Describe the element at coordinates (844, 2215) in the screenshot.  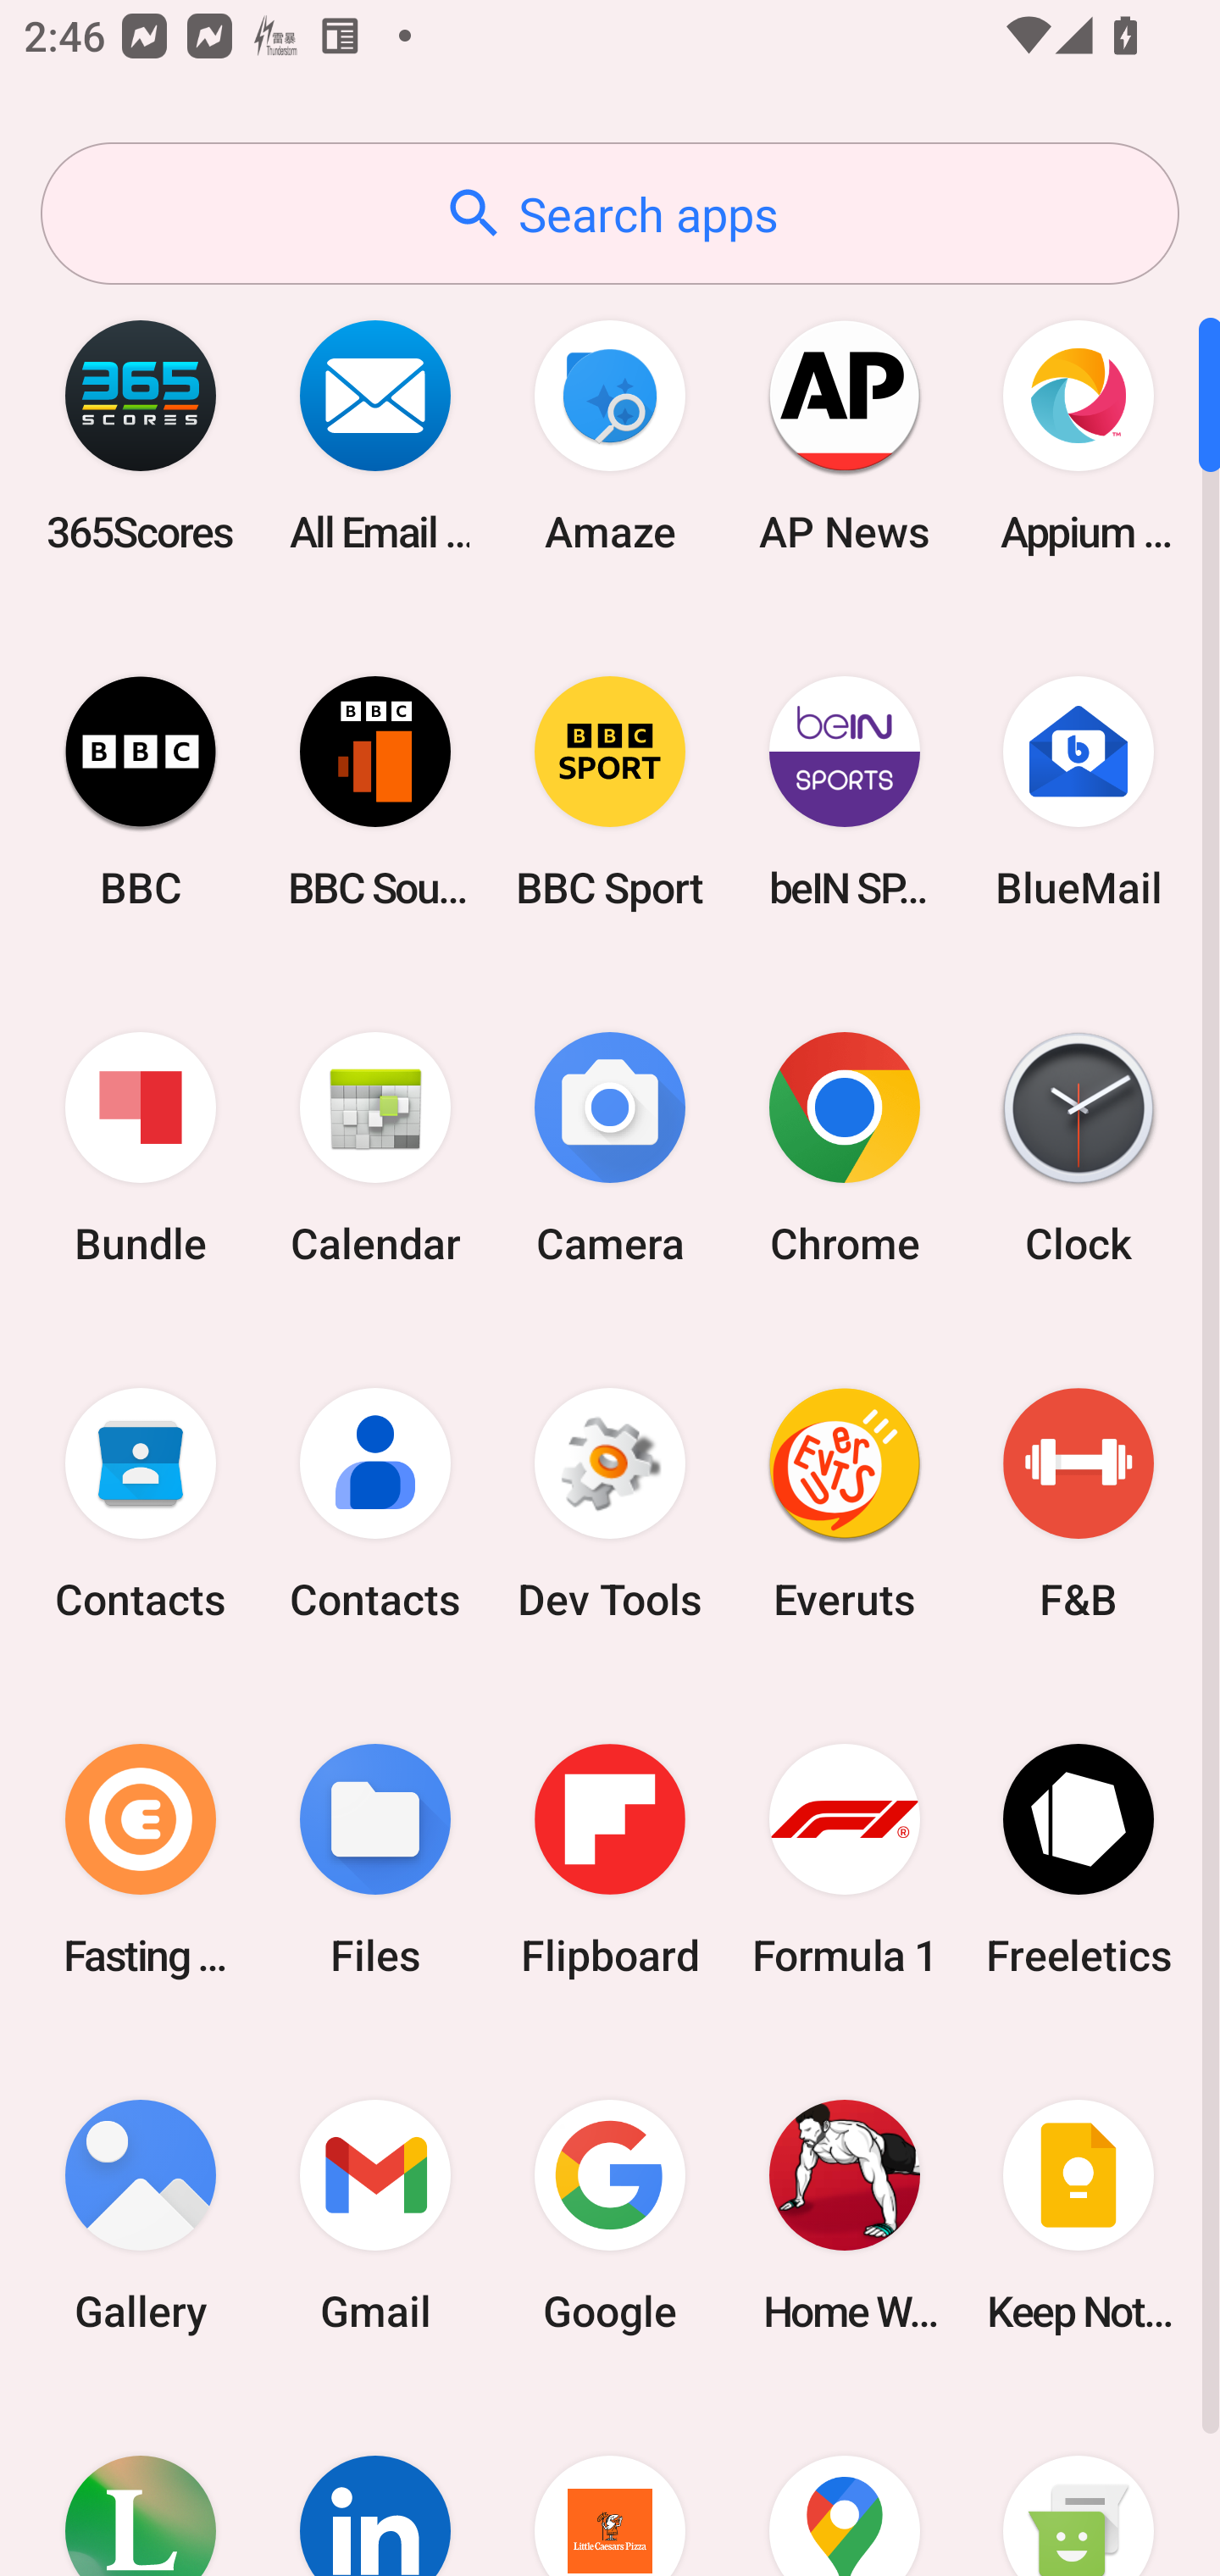
I see `Home Workout` at that location.